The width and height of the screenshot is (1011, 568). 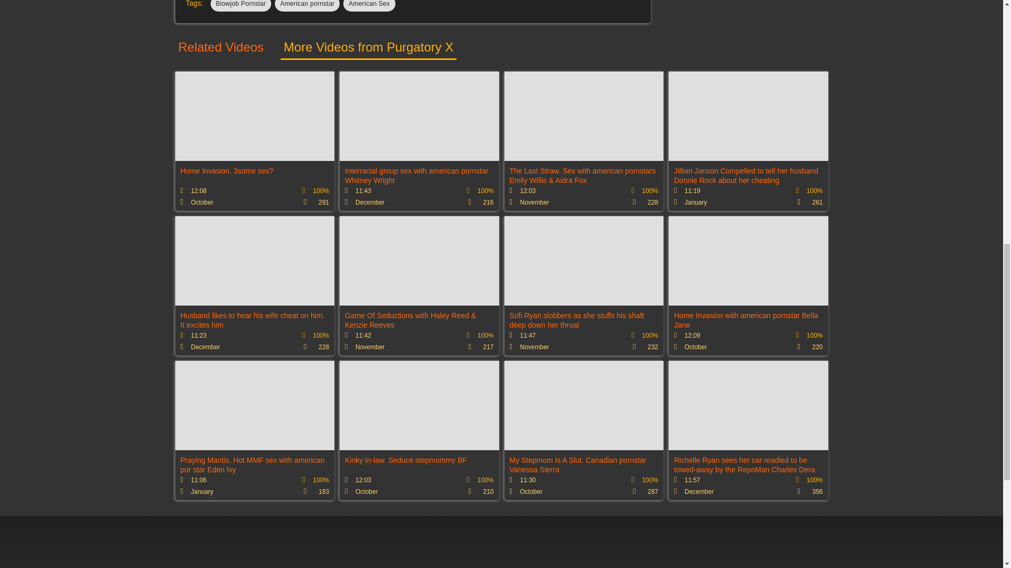 What do you see at coordinates (584, 430) in the screenshot?
I see `My Stepmom Is A Slut. Canadian pornstar Vanessa Sierra` at bounding box center [584, 430].